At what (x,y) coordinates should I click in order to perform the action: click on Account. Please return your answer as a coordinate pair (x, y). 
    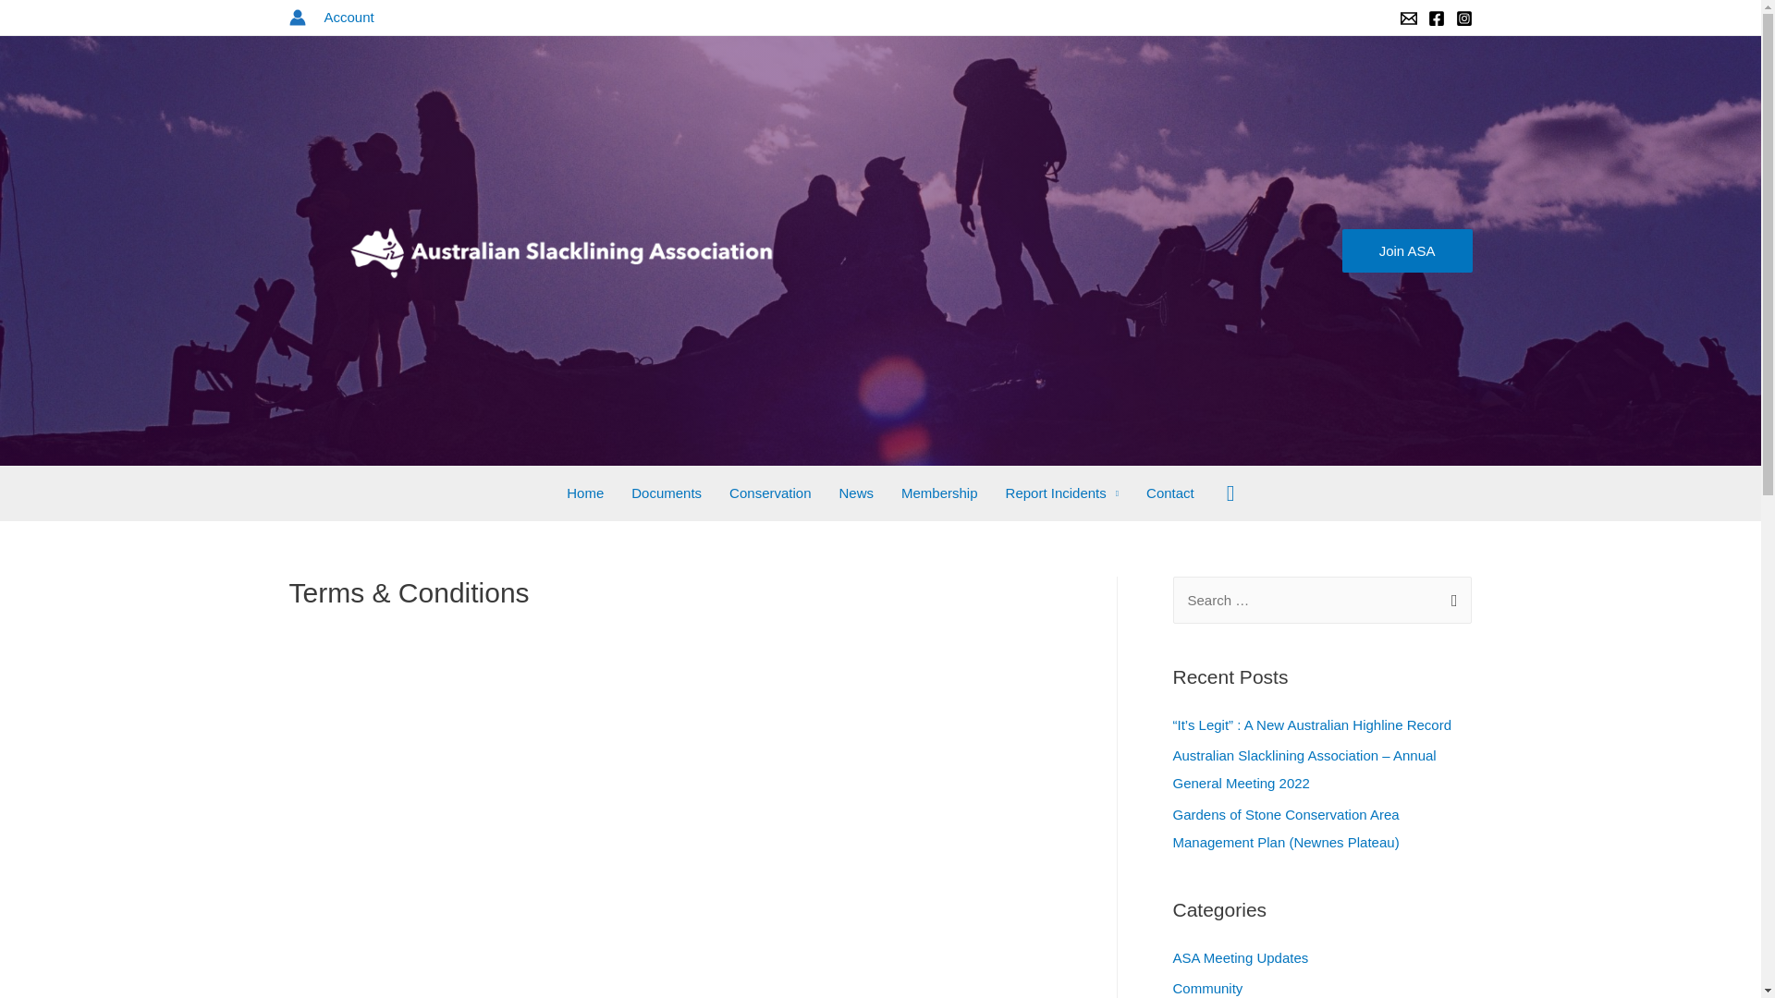
    Looking at the image, I should click on (349, 17).